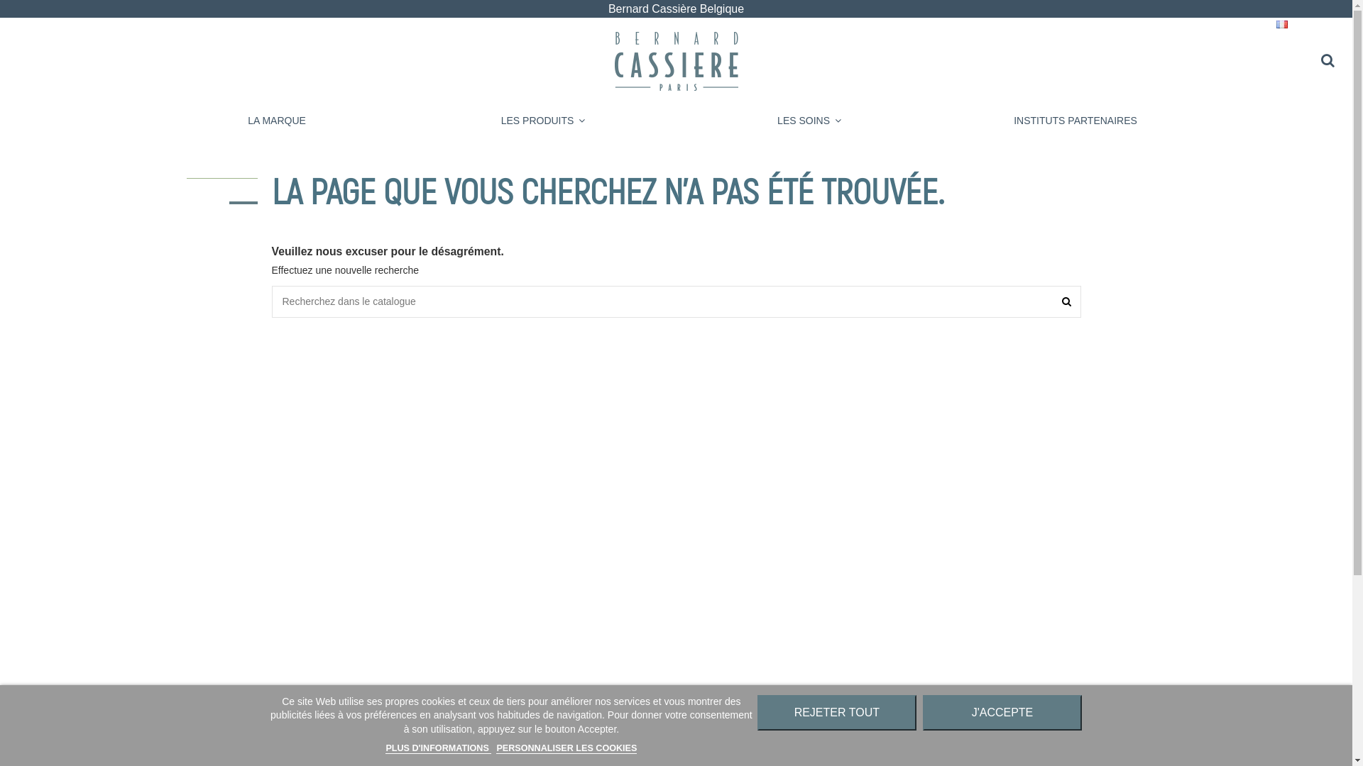 The width and height of the screenshot is (1363, 766). Describe the element at coordinates (544, 121) in the screenshot. I see `LES PRODUITS` at that location.